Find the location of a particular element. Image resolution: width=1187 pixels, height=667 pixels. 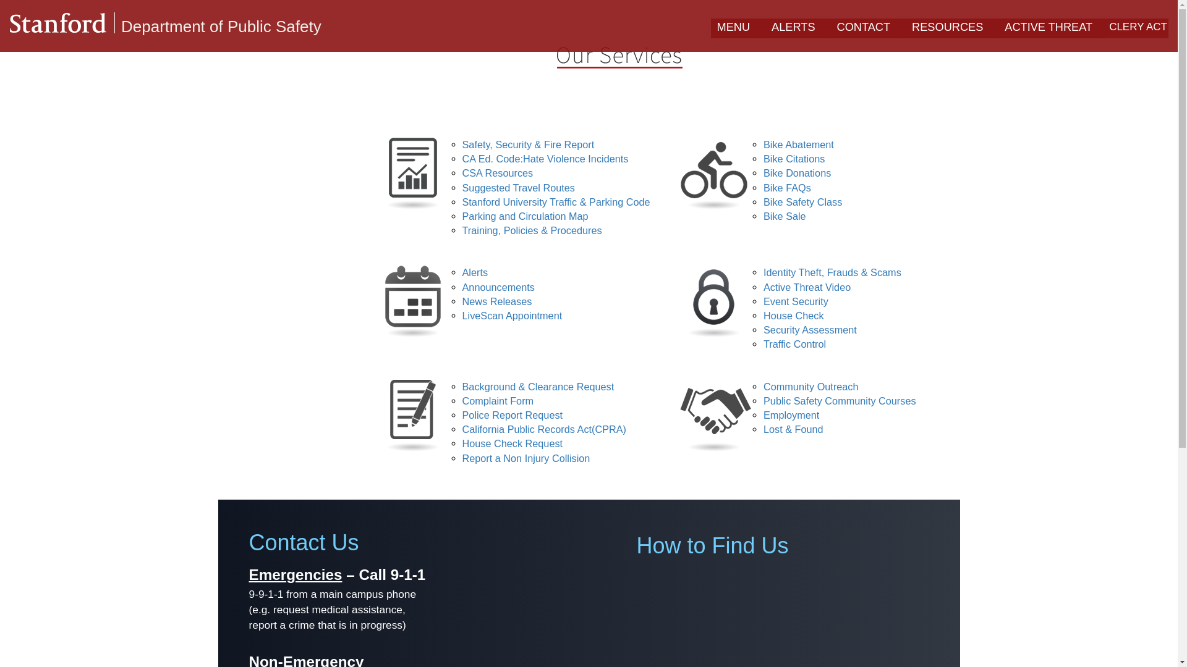

Bike Safety Class is located at coordinates (802, 201).